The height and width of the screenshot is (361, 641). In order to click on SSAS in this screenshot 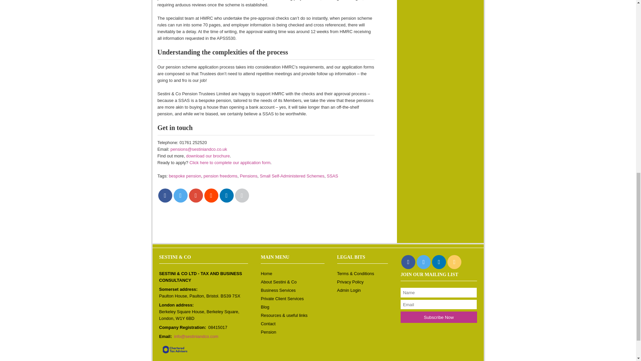, I will do `click(333, 176)`.